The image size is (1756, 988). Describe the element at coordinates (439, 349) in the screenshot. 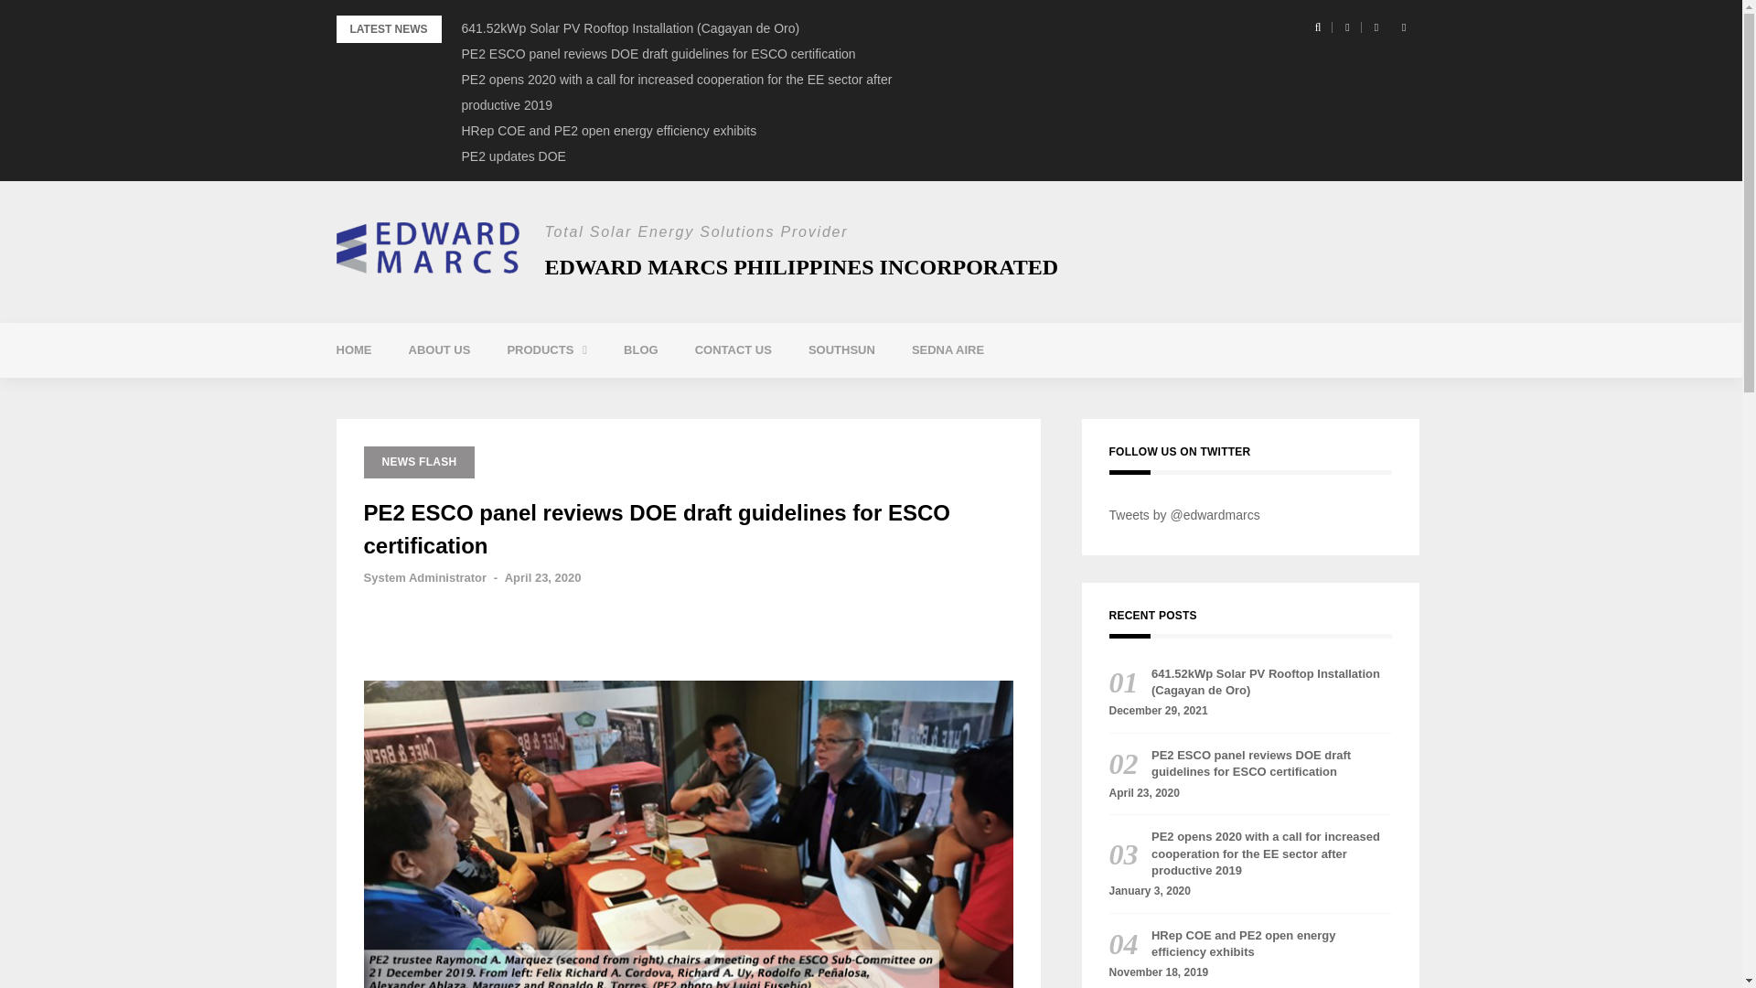

I see `ABOUT US` at that location.